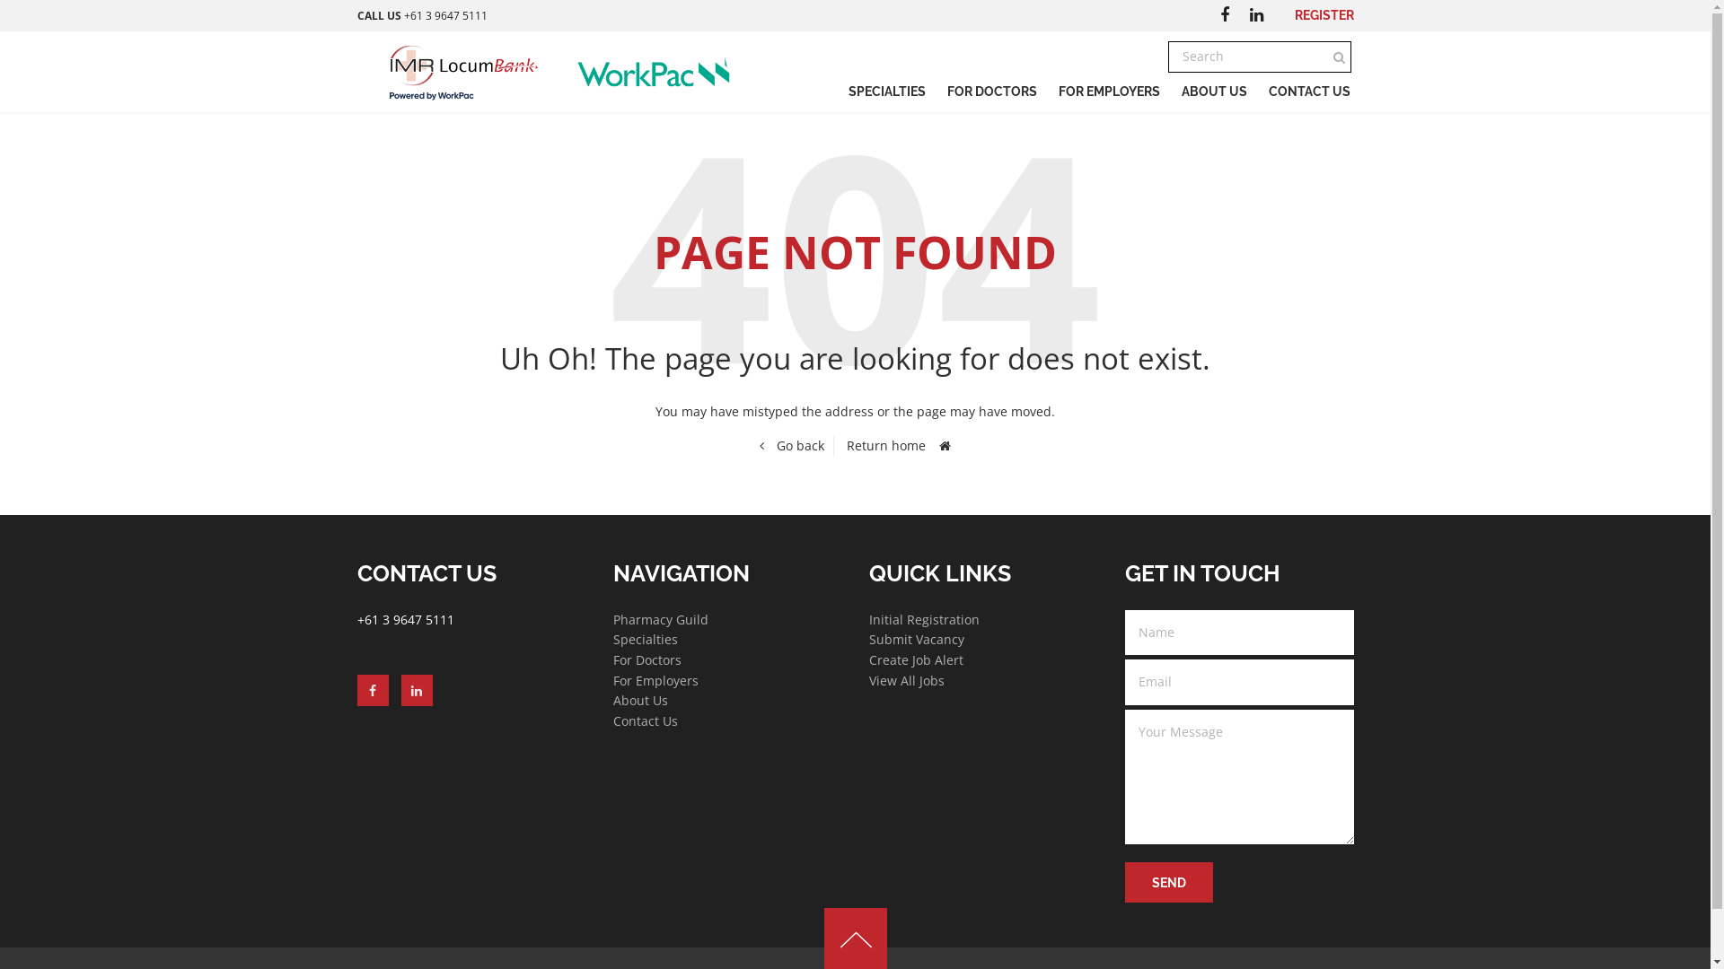  I want to click on +61 3 9647 5111, so click(445, 16).